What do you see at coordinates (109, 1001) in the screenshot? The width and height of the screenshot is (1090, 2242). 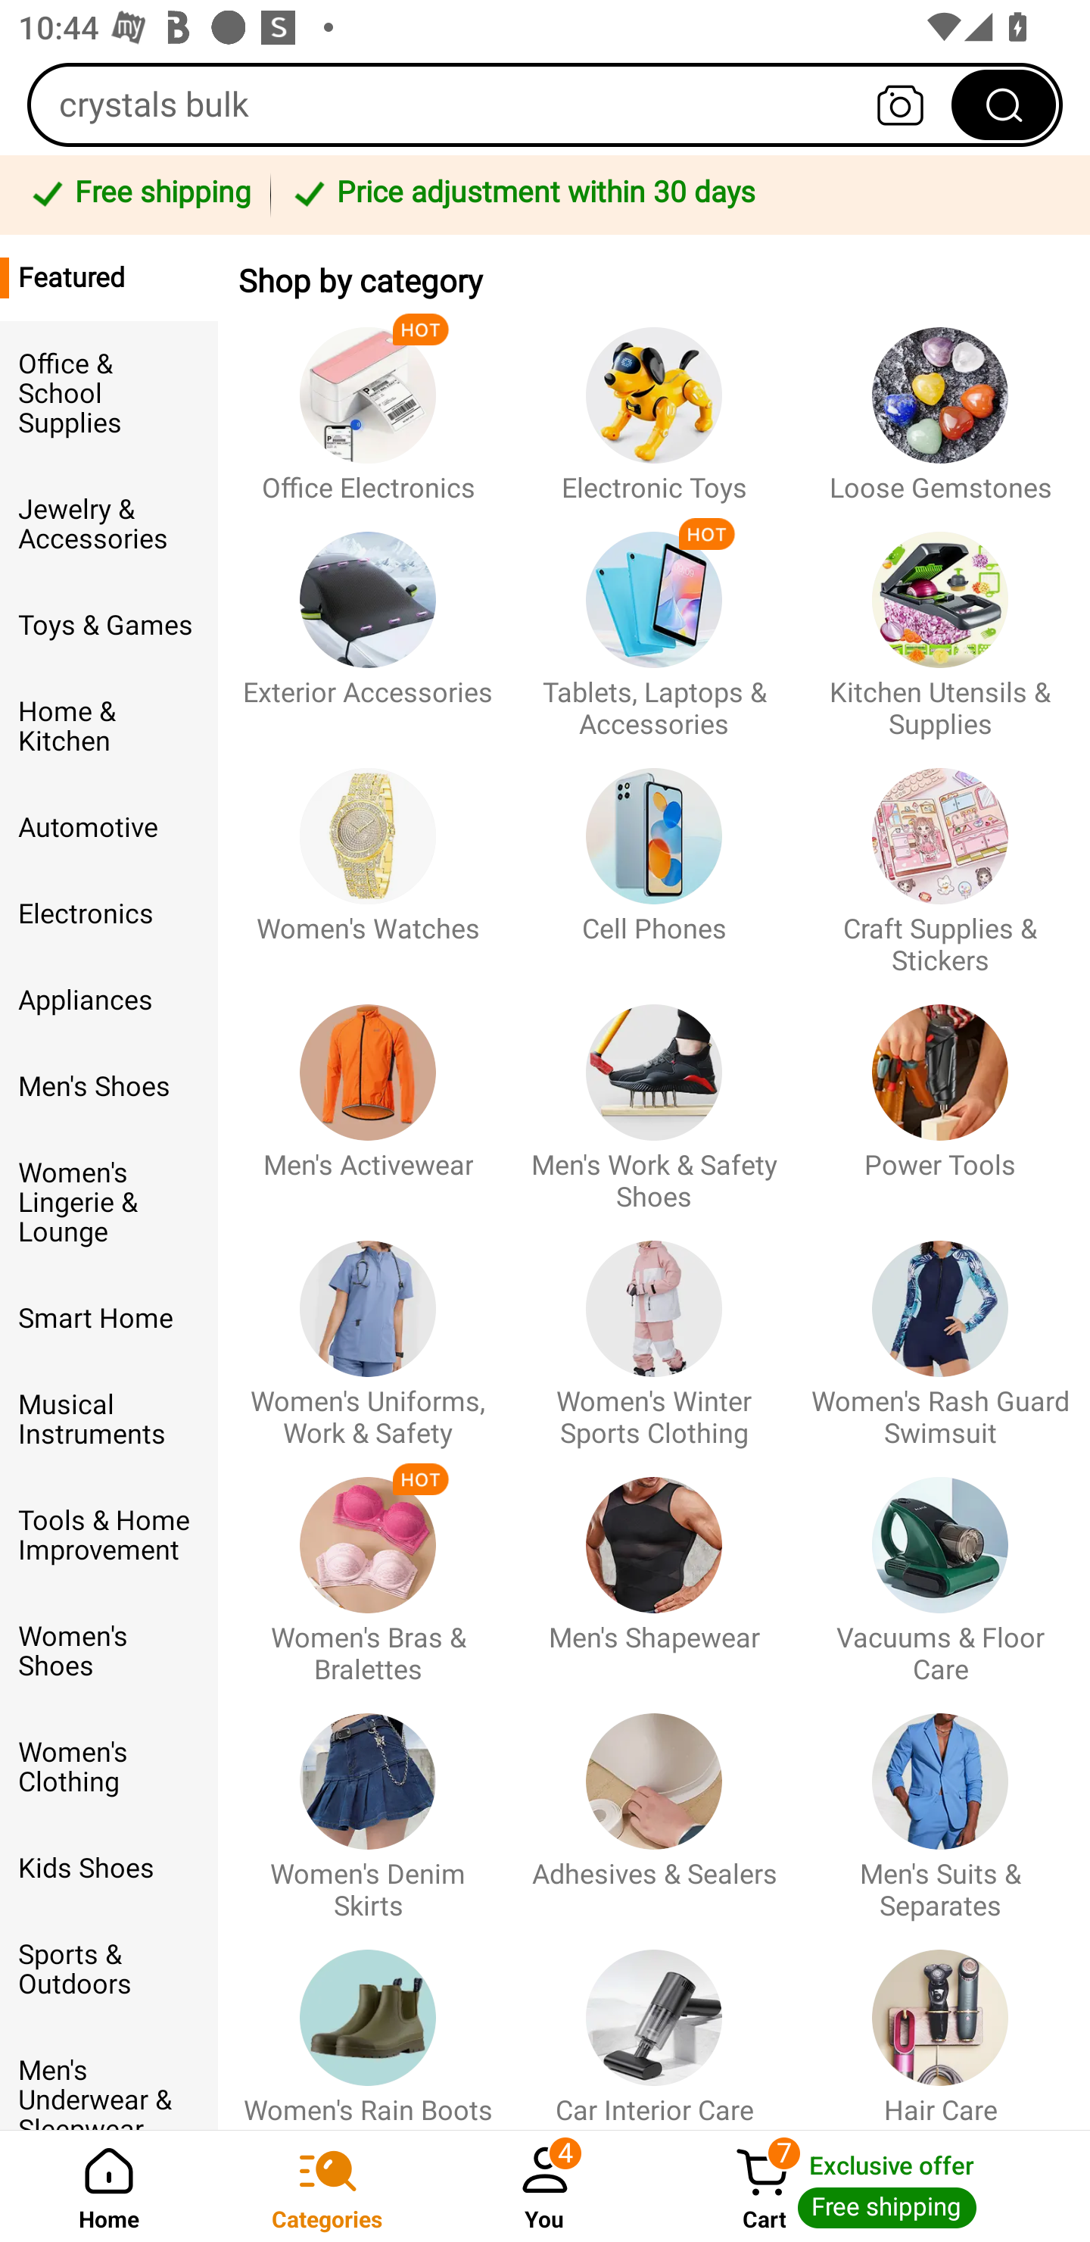 I see `Appliances` at bounding box center [109, 1001].